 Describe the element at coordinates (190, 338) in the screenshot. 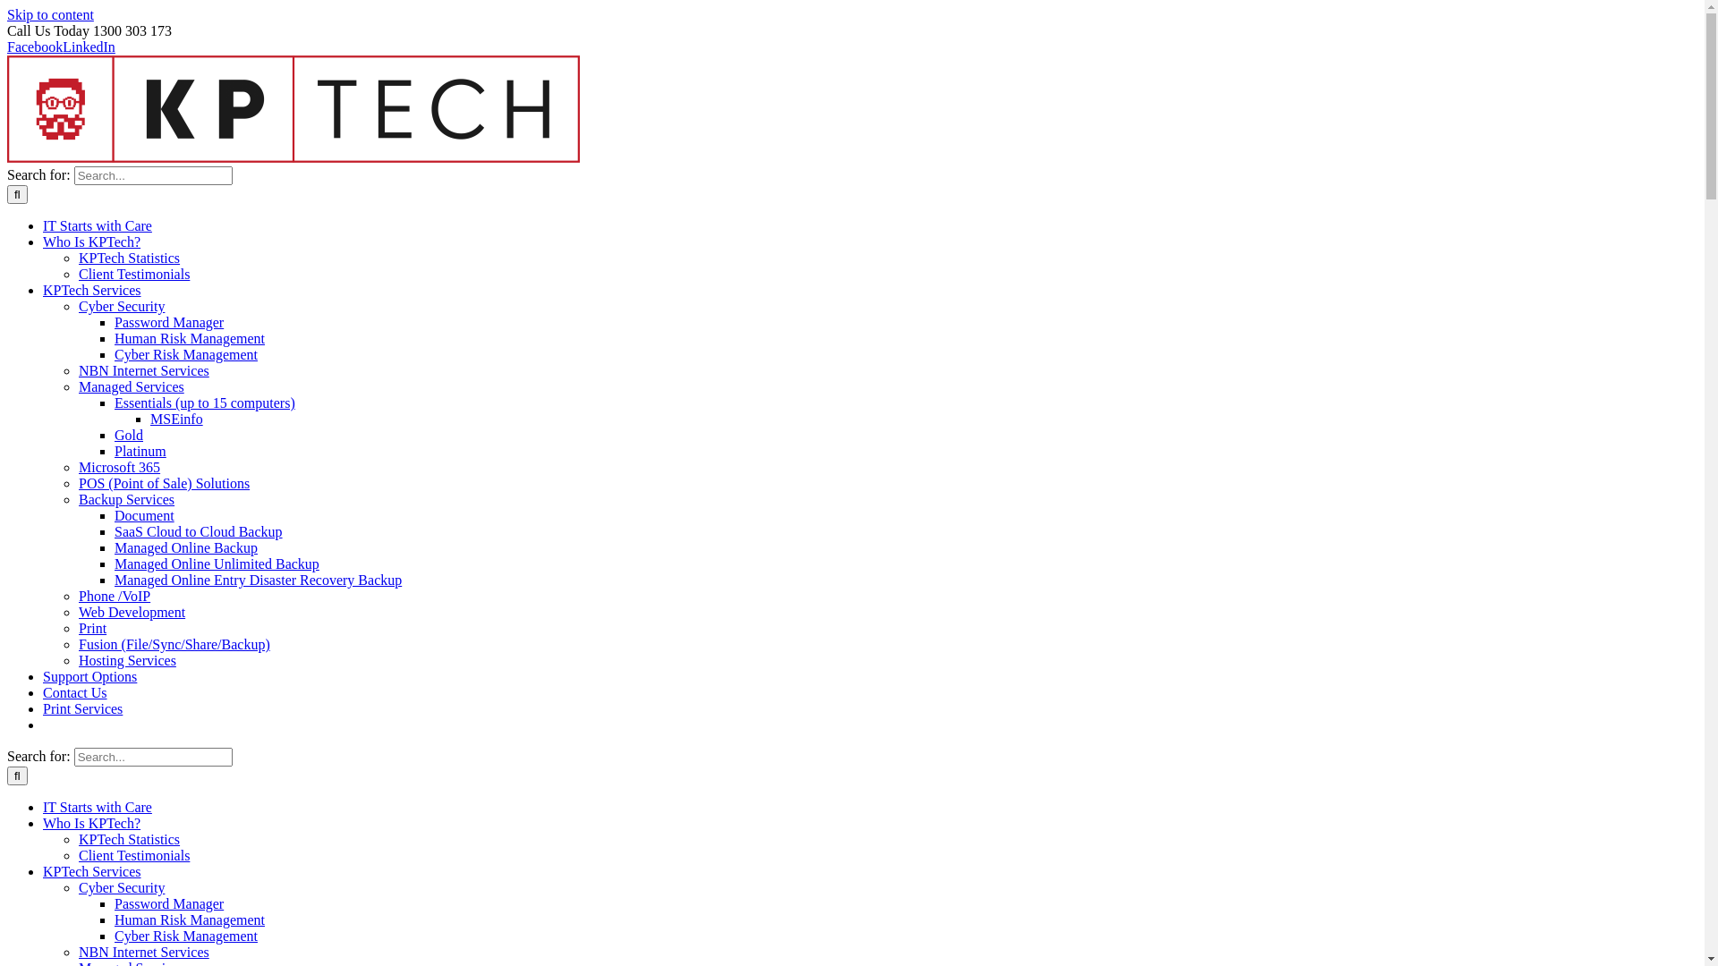

I see `Human Risk Management` at that location.